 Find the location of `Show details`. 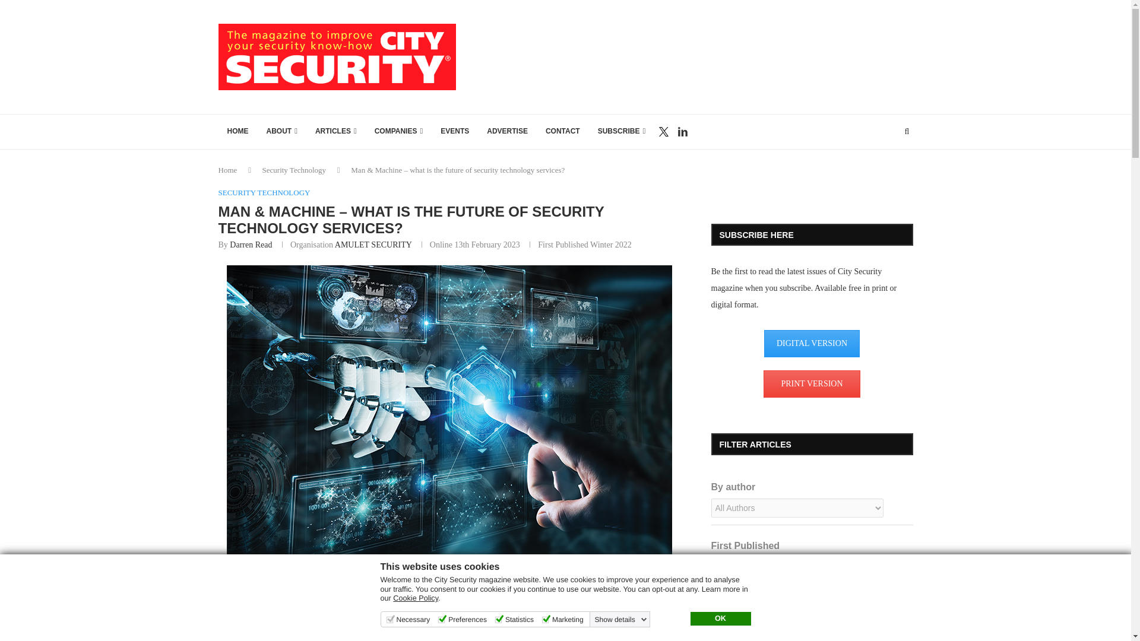

Show details is located at coordinates (621, 619).